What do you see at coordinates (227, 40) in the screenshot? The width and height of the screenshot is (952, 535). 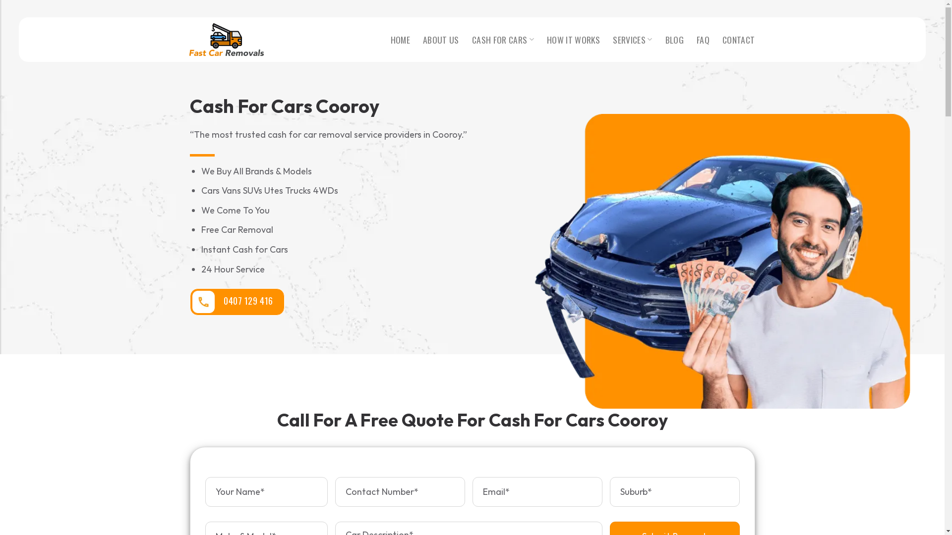 I see `Fast Car Removals` at bounding box center [227, 40].